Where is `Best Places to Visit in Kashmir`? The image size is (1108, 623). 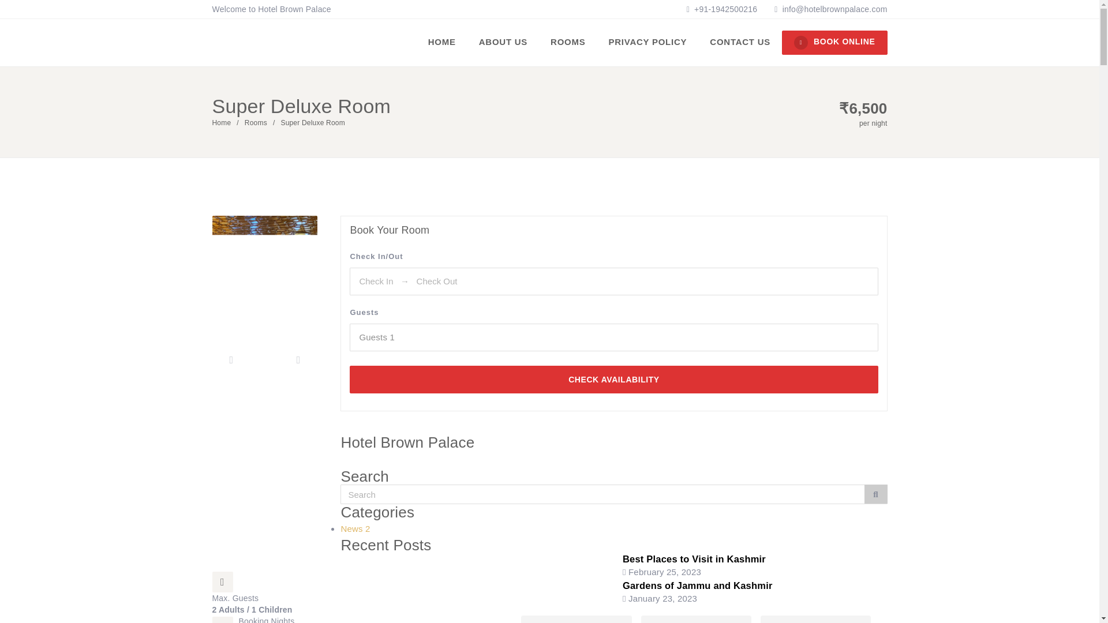
Best Places to Visit in Kashmir is located at coordinates (694, 559).